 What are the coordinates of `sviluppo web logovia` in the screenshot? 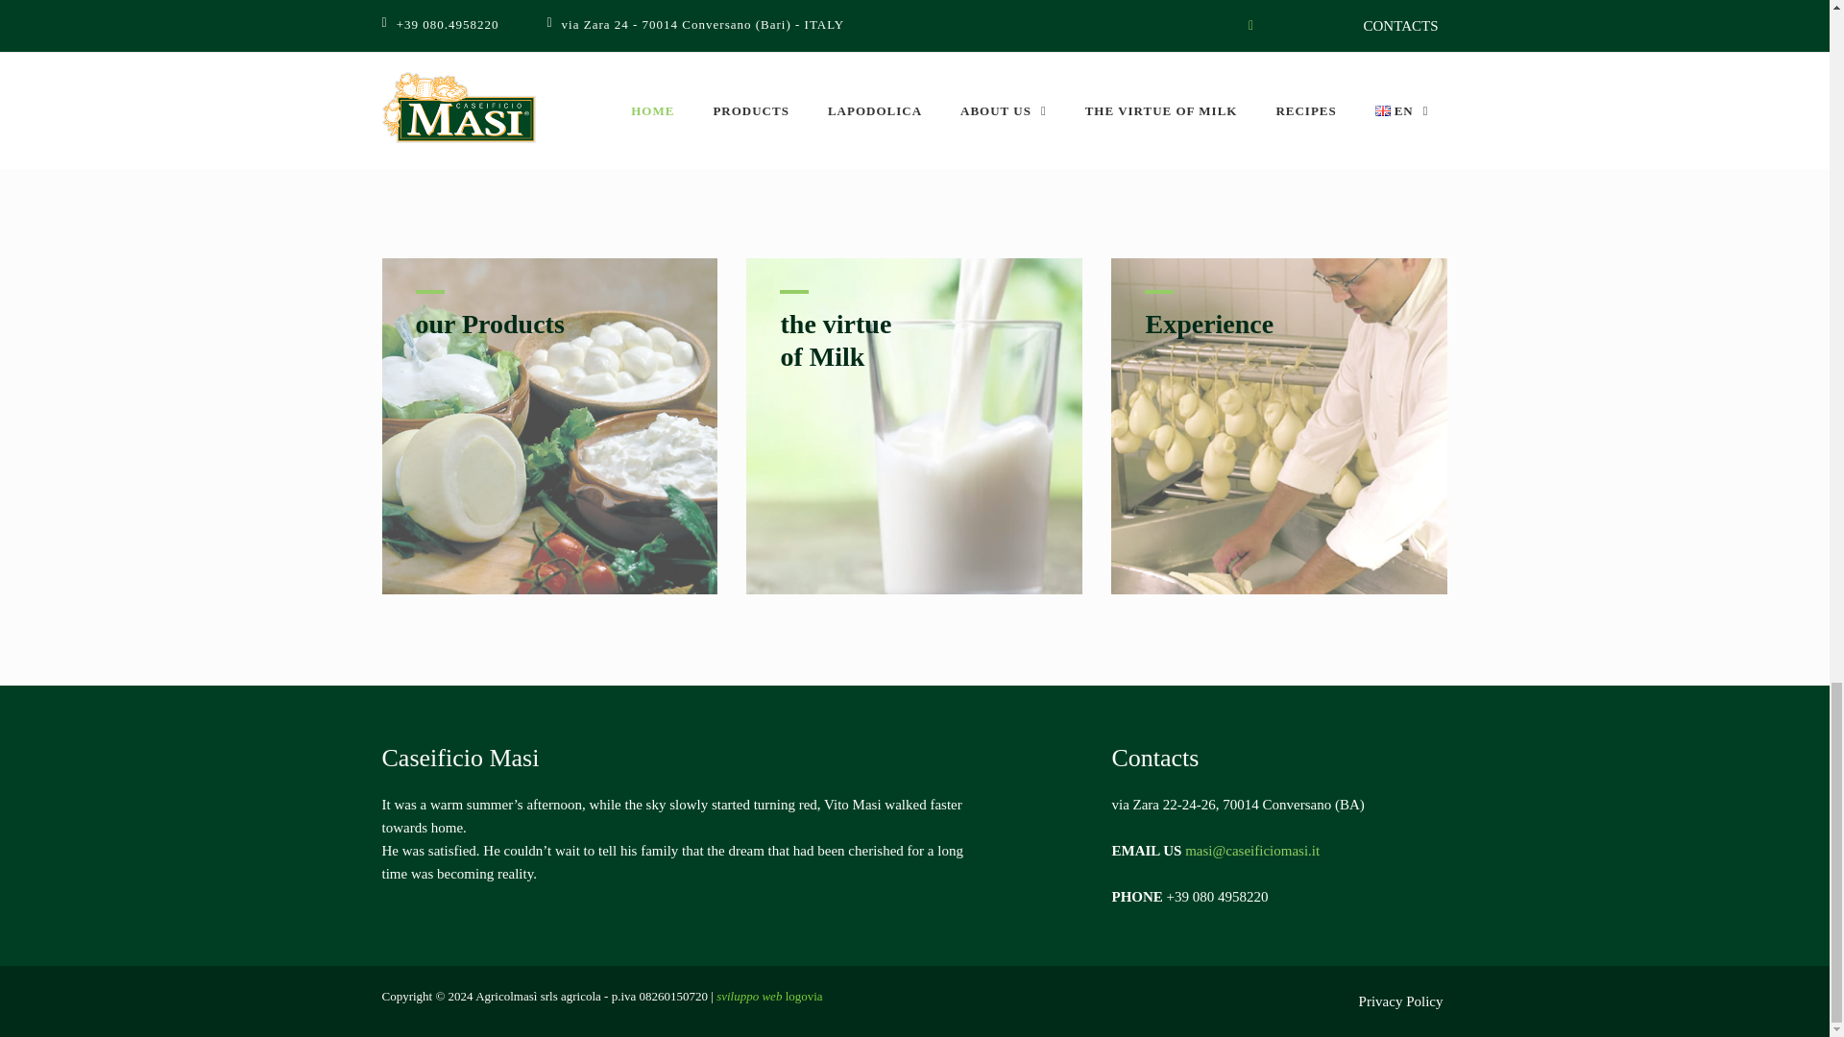 It's located at (769, 997).